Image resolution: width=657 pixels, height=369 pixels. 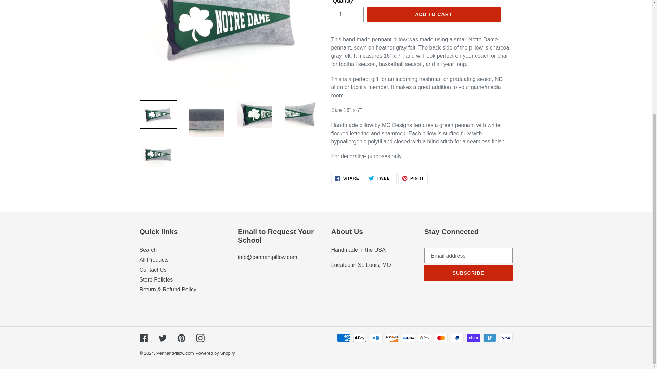 What do you see at coordinates (413, 178) in the screenshot?
I see `Pinterest` at bounding box center [413, 178].